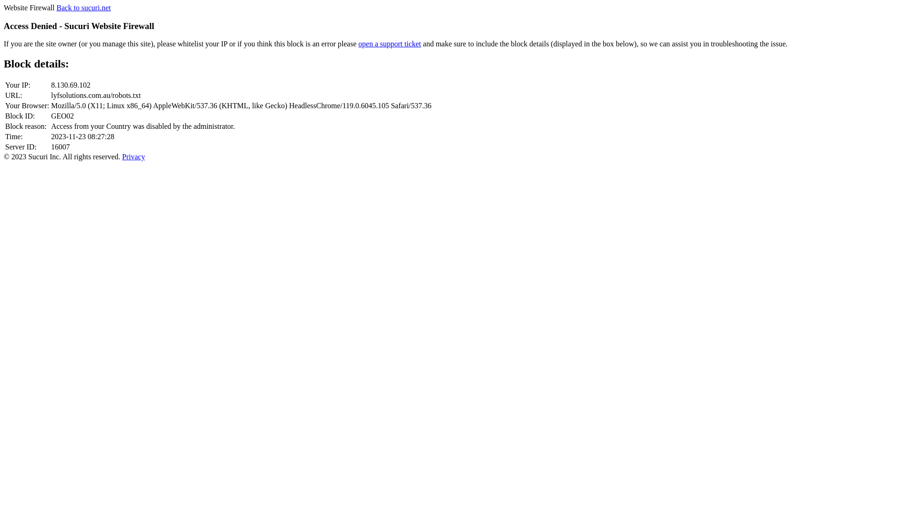 The image size is (900, 506). What do you see at coordinates (134, 156) in the screenshot?
I see `Privacy` at bounding box center [134, 156].